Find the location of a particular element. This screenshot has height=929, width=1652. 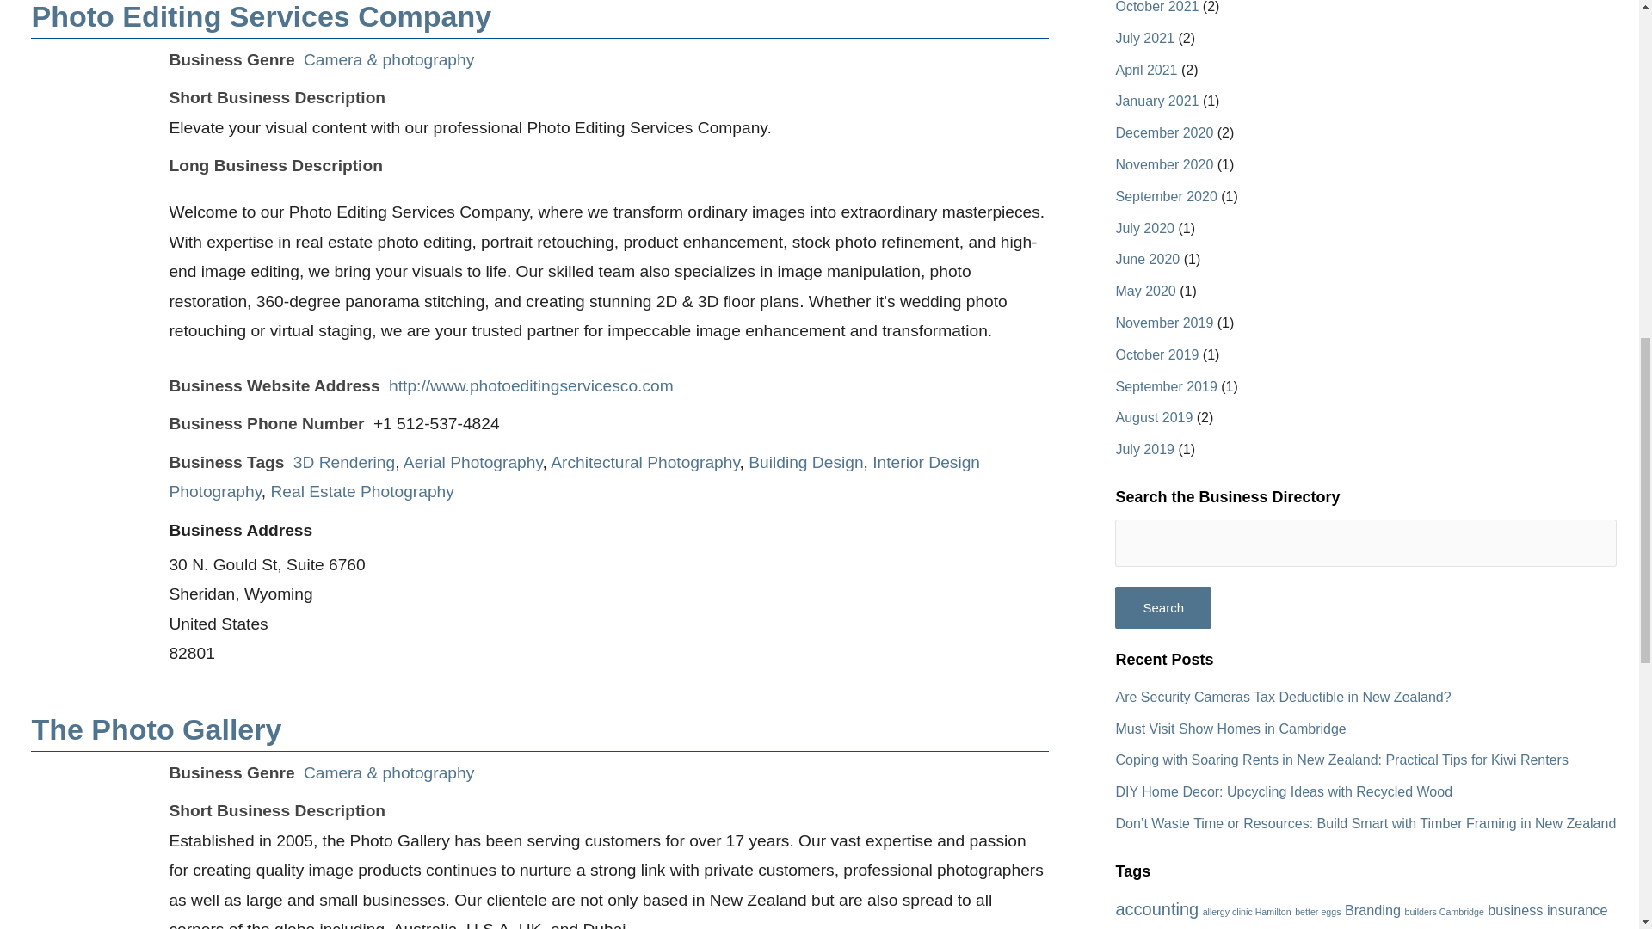

Search is located at coordinates (1163, 607).